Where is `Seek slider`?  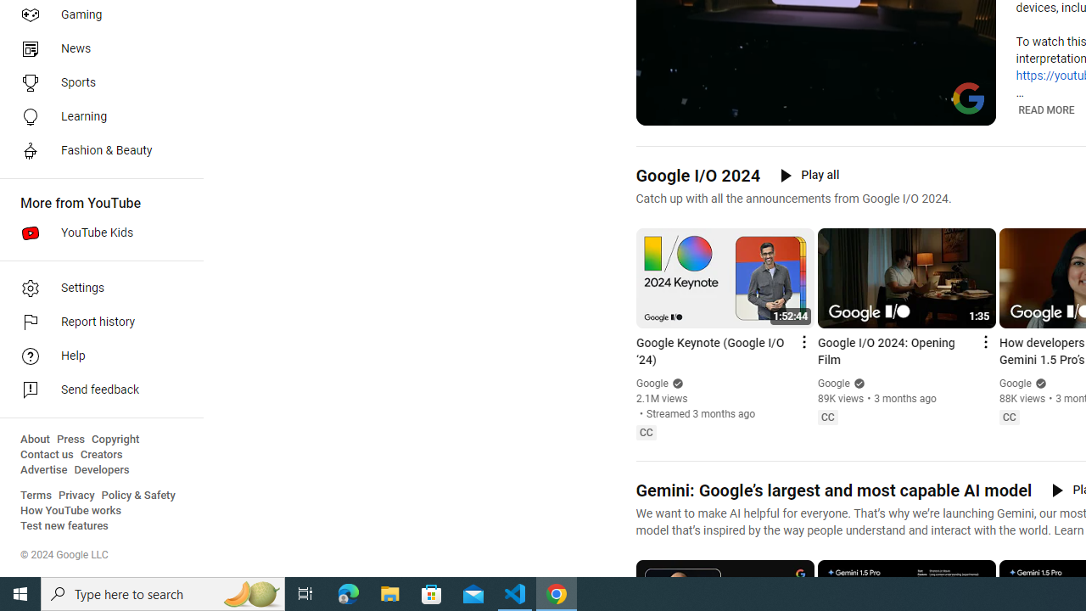 Seek slider is located at coordinates (816, 93).